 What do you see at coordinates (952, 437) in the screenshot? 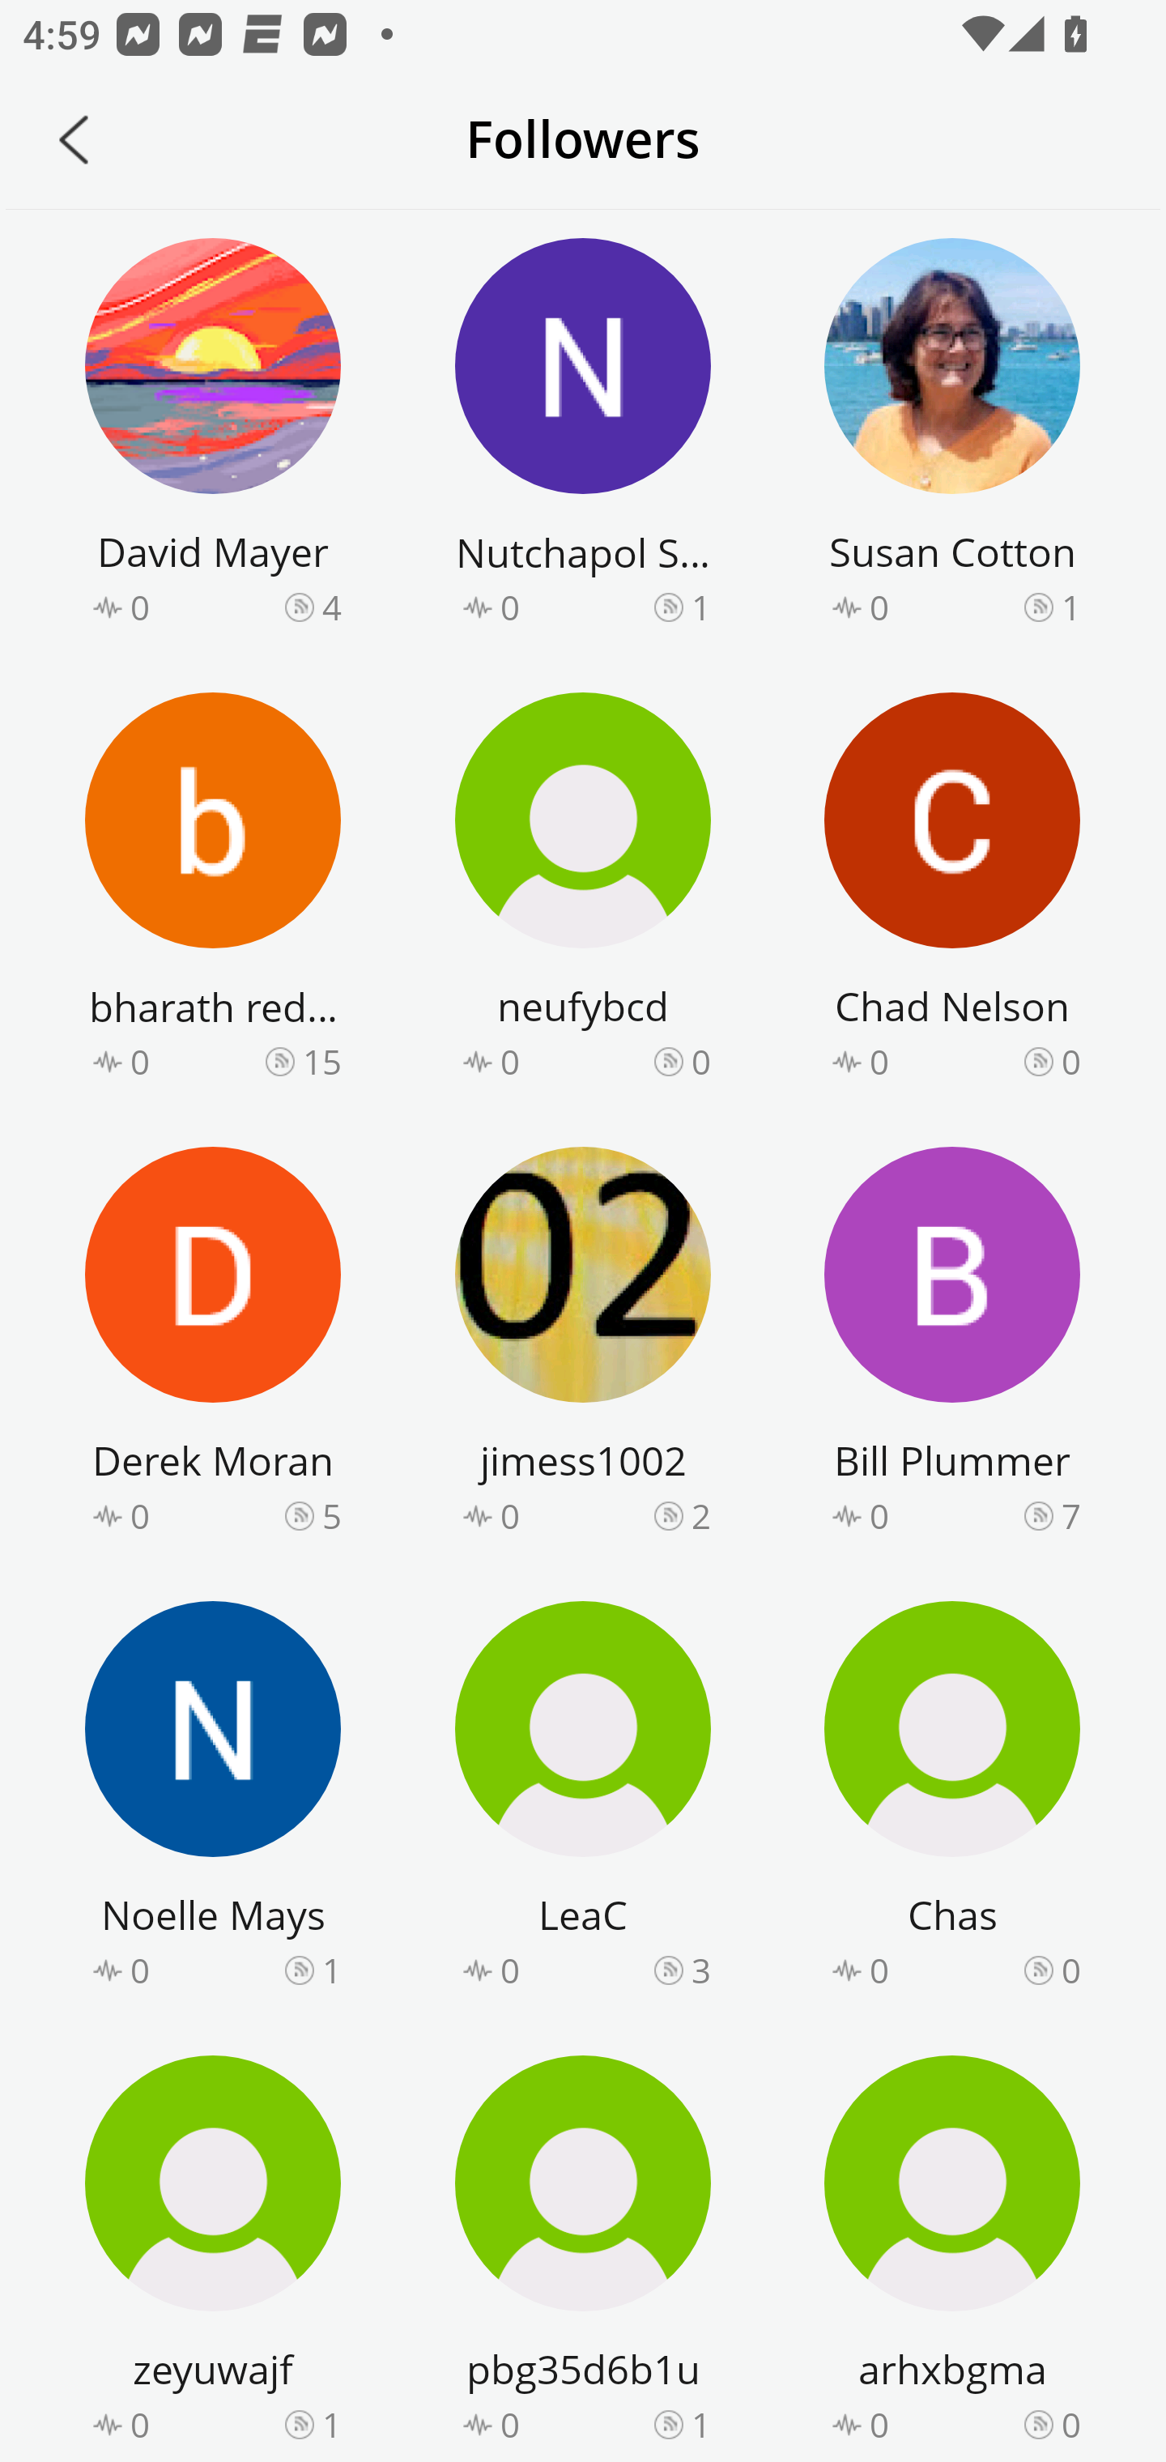
I see `Susan Cotton 0 1` at bounding box center [952, 437].